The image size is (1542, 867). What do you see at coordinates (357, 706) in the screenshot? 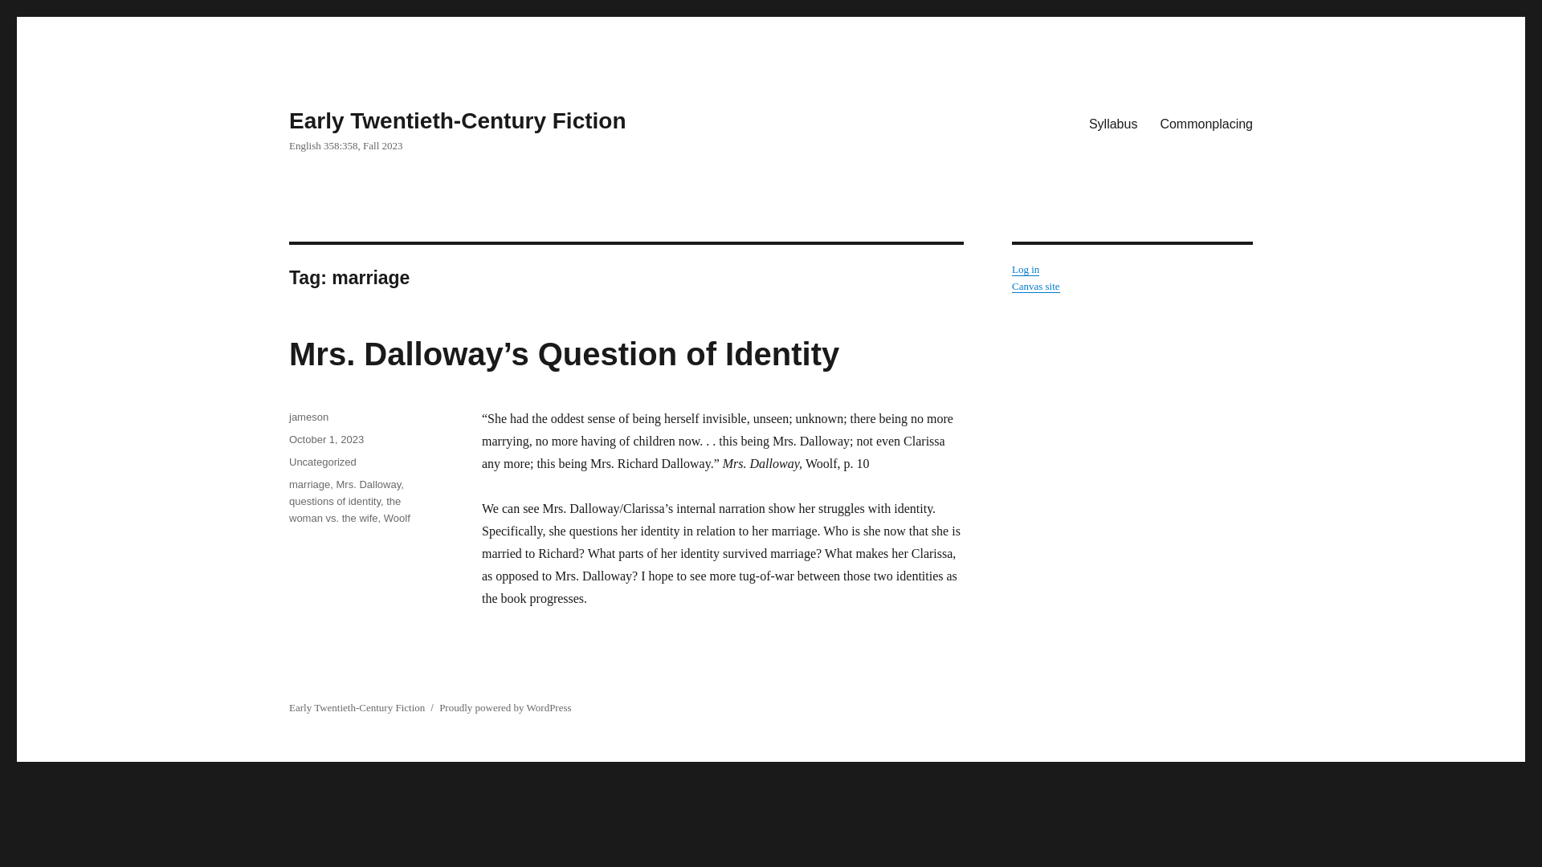
I see `Early Twentieth-Century Fiction` at bounding box center [357, 706].